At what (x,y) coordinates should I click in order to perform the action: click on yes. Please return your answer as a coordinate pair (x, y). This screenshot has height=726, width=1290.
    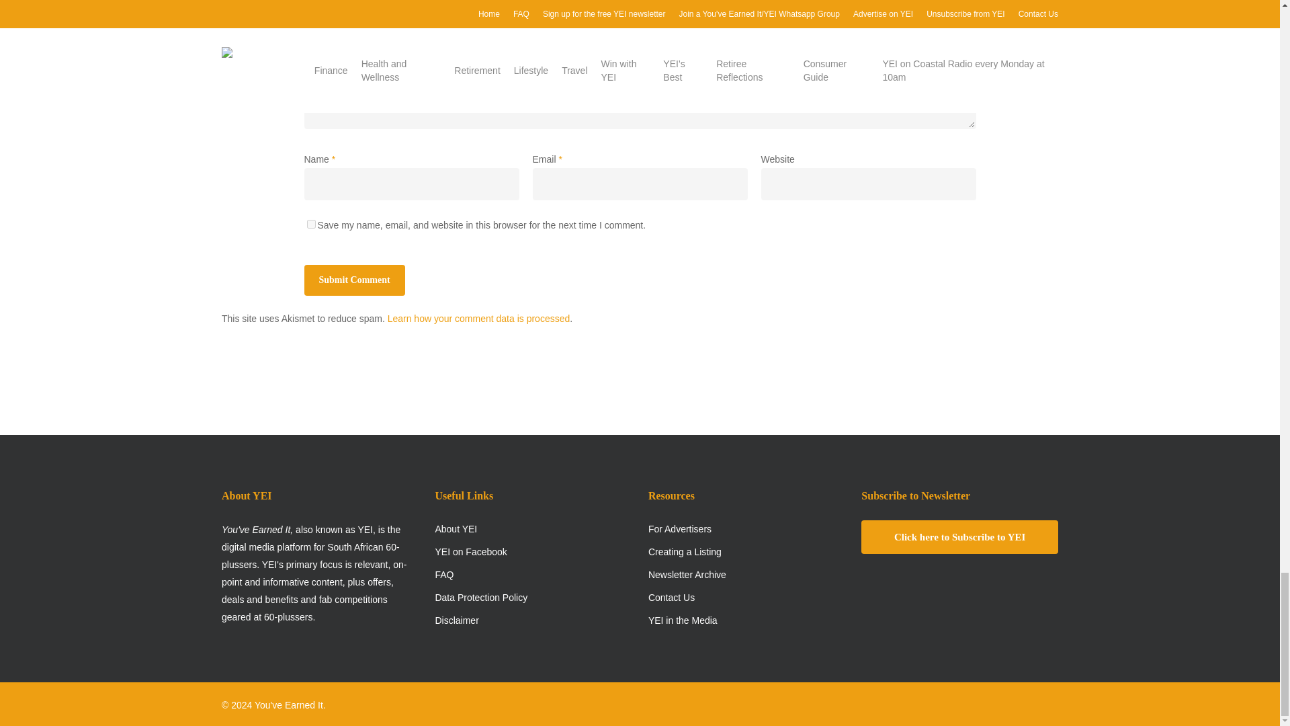
    Looking at the image, I should click on (310, 225).